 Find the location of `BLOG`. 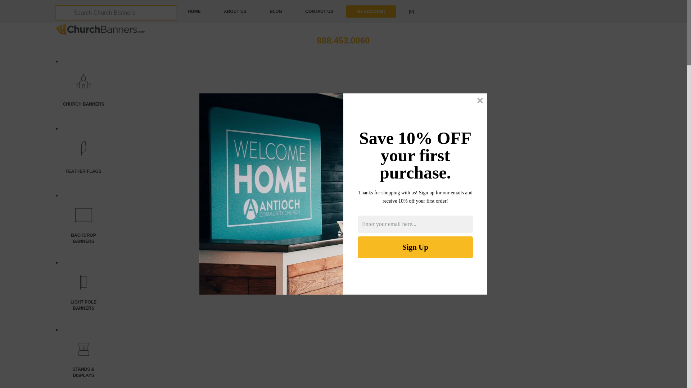

BLOG is located at coordinates (276, 11).